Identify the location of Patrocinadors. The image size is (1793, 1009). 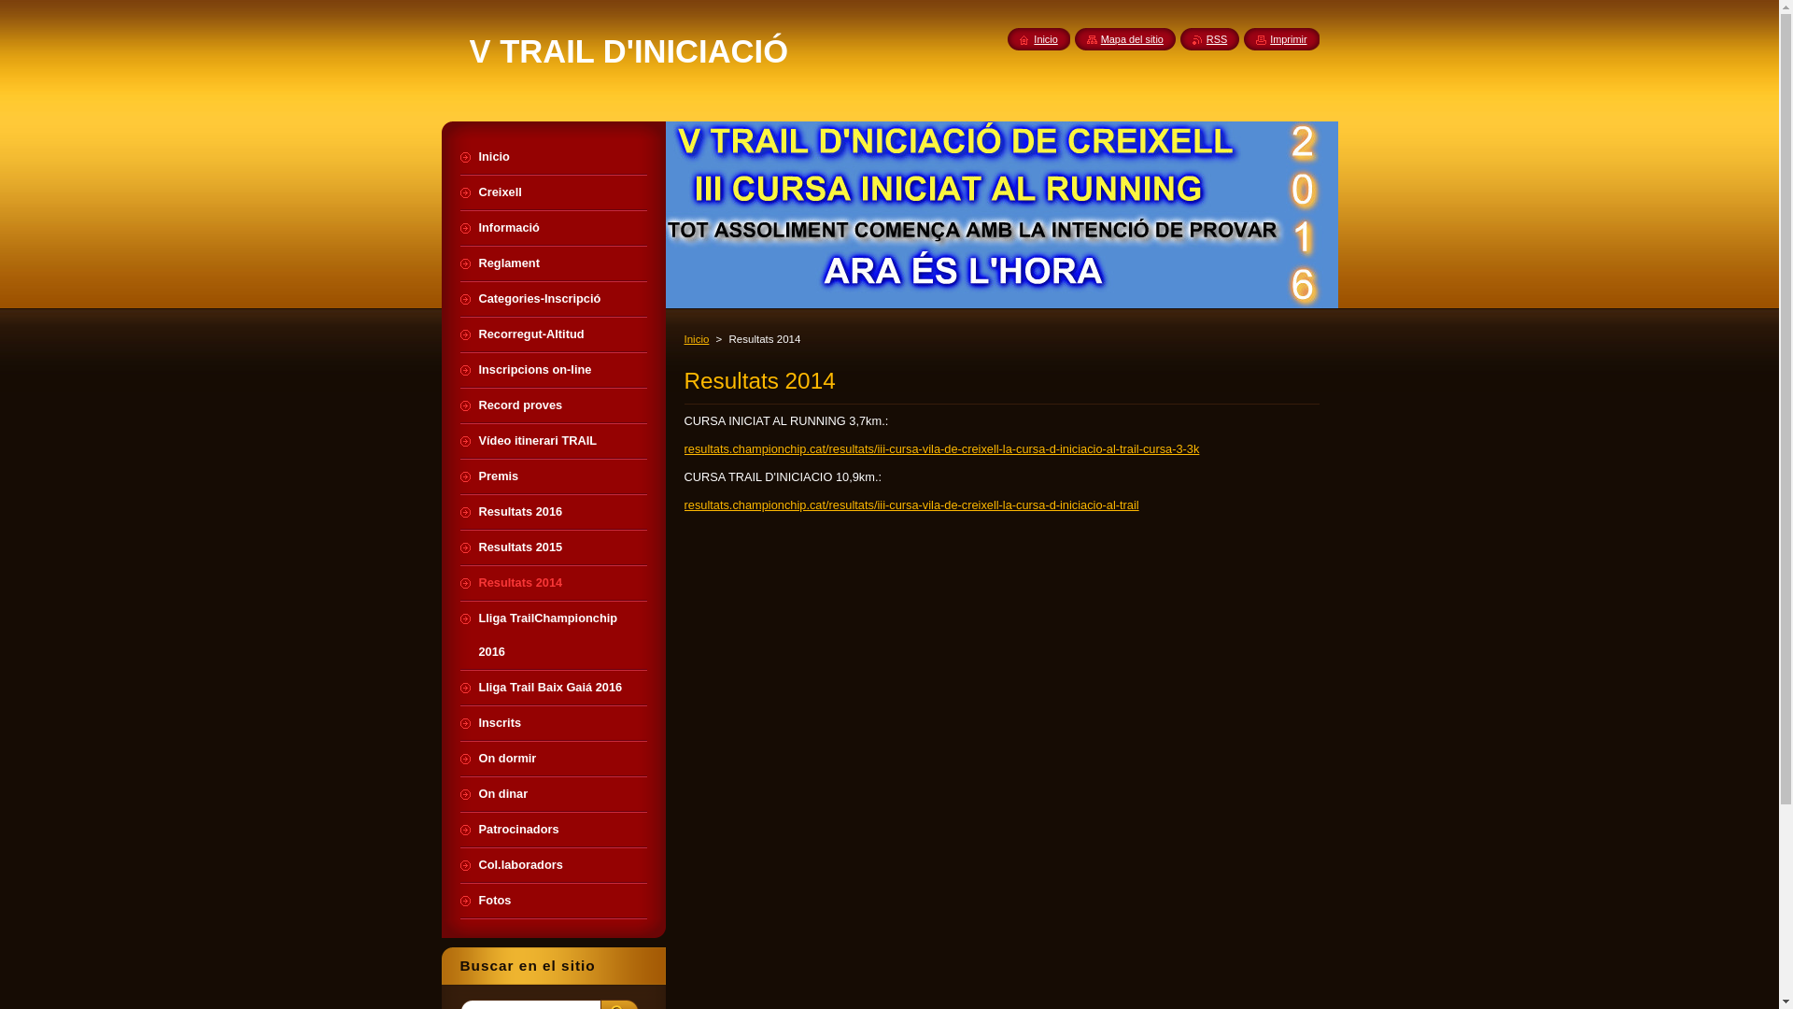
(553, 830).